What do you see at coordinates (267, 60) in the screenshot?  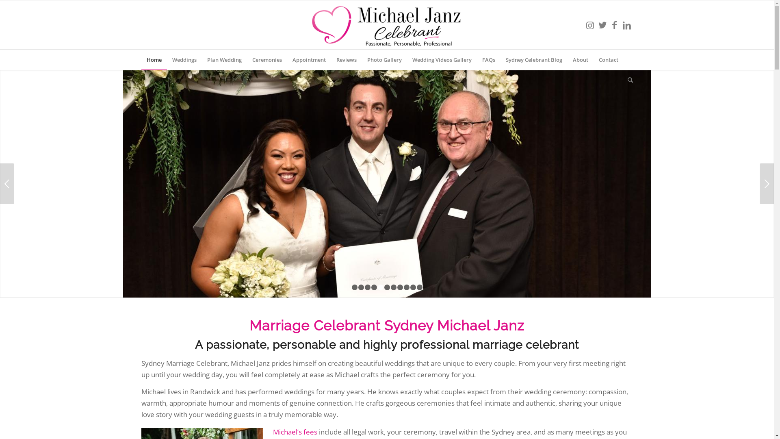 I see `Ceremonies` at bounding box center [267, 60].